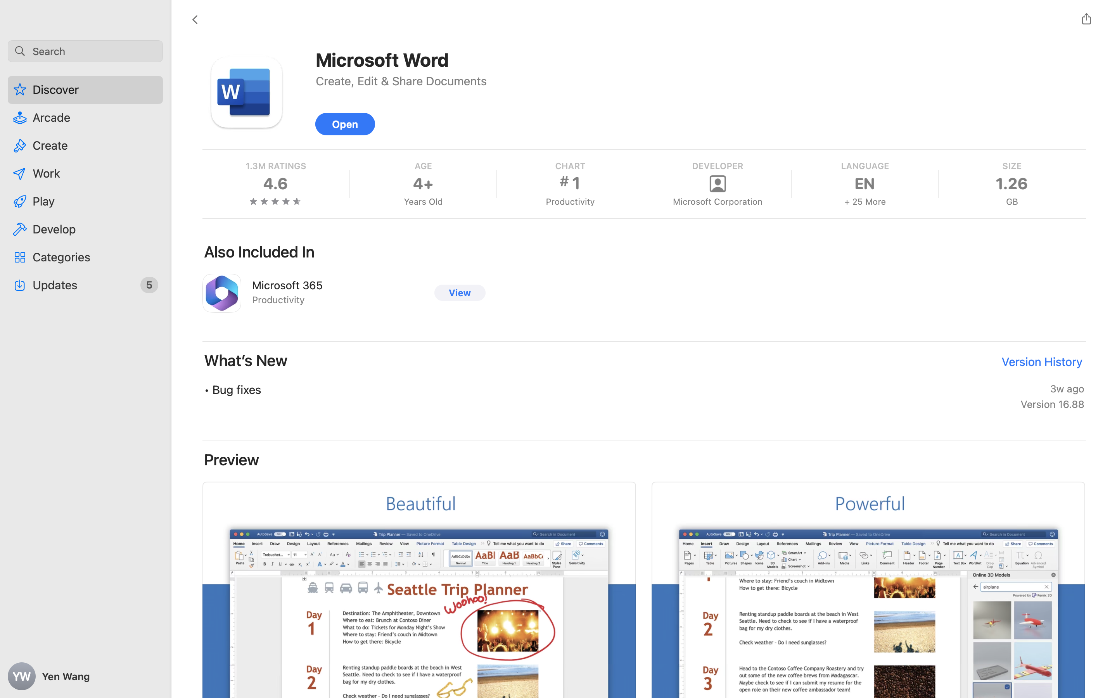 The image size is (1117, 698). I want to click on + 25 More, LANGUAGE, EN, so click(865, 184).